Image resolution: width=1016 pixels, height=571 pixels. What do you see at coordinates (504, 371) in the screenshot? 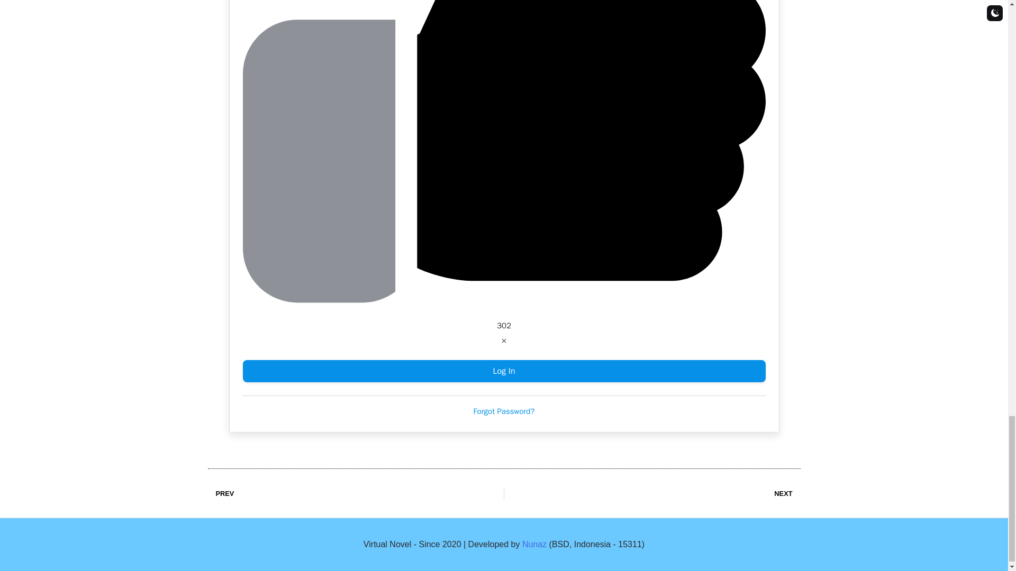
I see `Log In` at bounding box center [504, 371].